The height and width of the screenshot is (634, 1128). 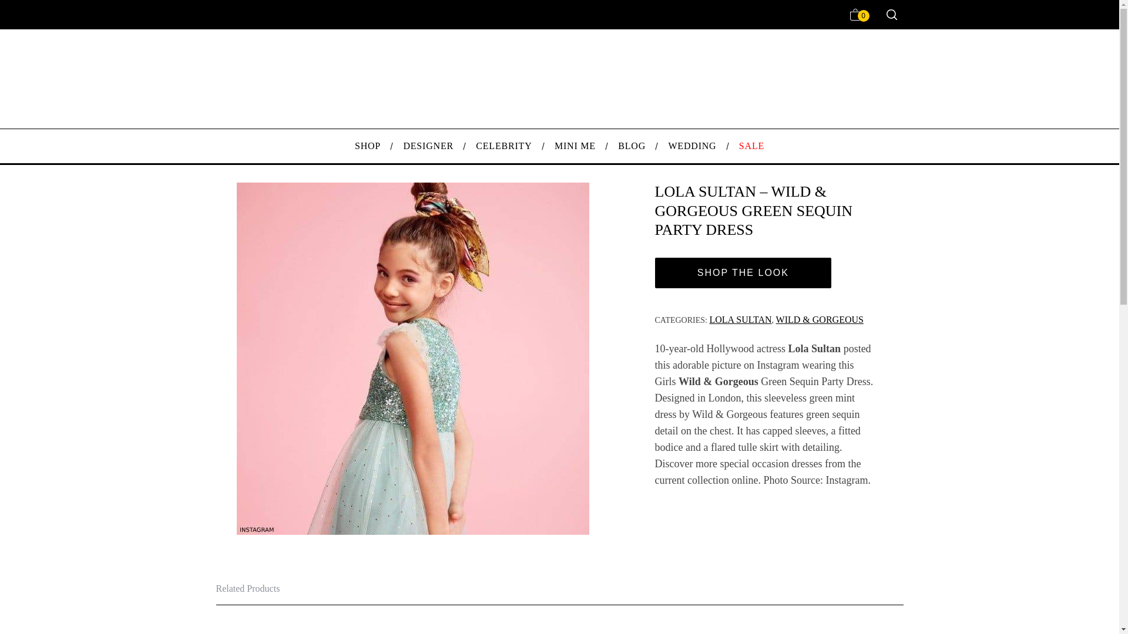 What do you see at coordinates (504, 146) in the screenshot?
I see `CELEBRITY` at bounding box center [504, 146].